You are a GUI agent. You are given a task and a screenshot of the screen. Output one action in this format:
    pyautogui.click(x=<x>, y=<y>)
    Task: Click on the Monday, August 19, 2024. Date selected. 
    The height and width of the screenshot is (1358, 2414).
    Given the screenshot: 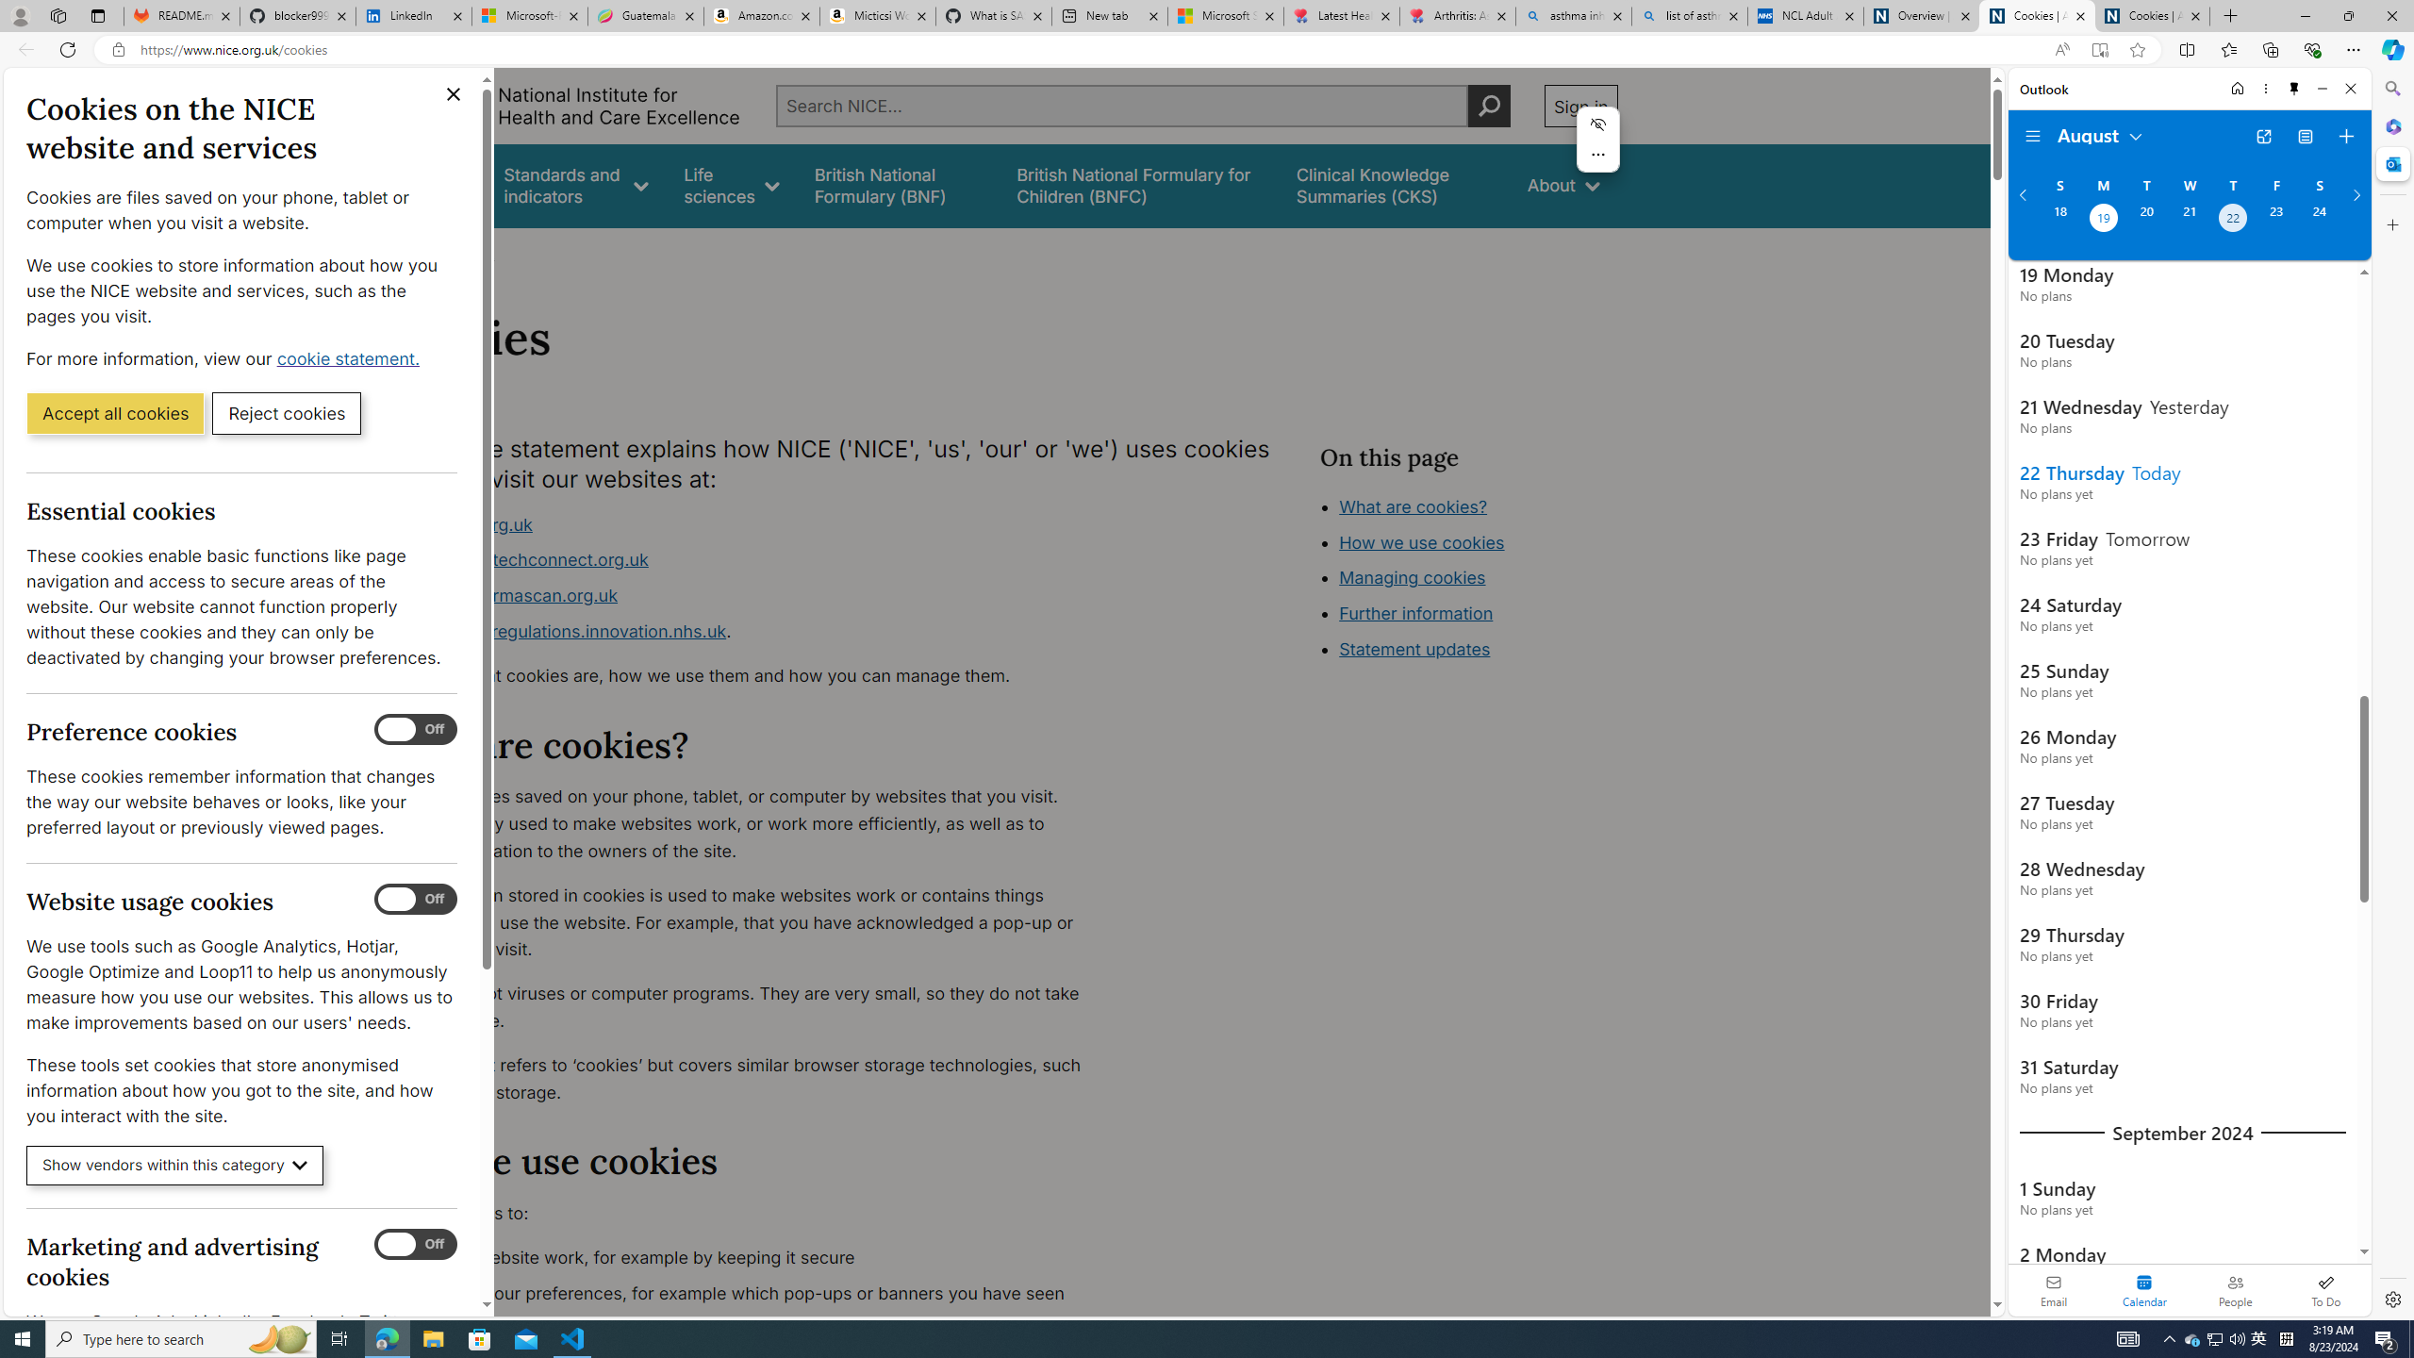 What is the action you would take?
    pyautogui.click(x=2102, y=220)
    